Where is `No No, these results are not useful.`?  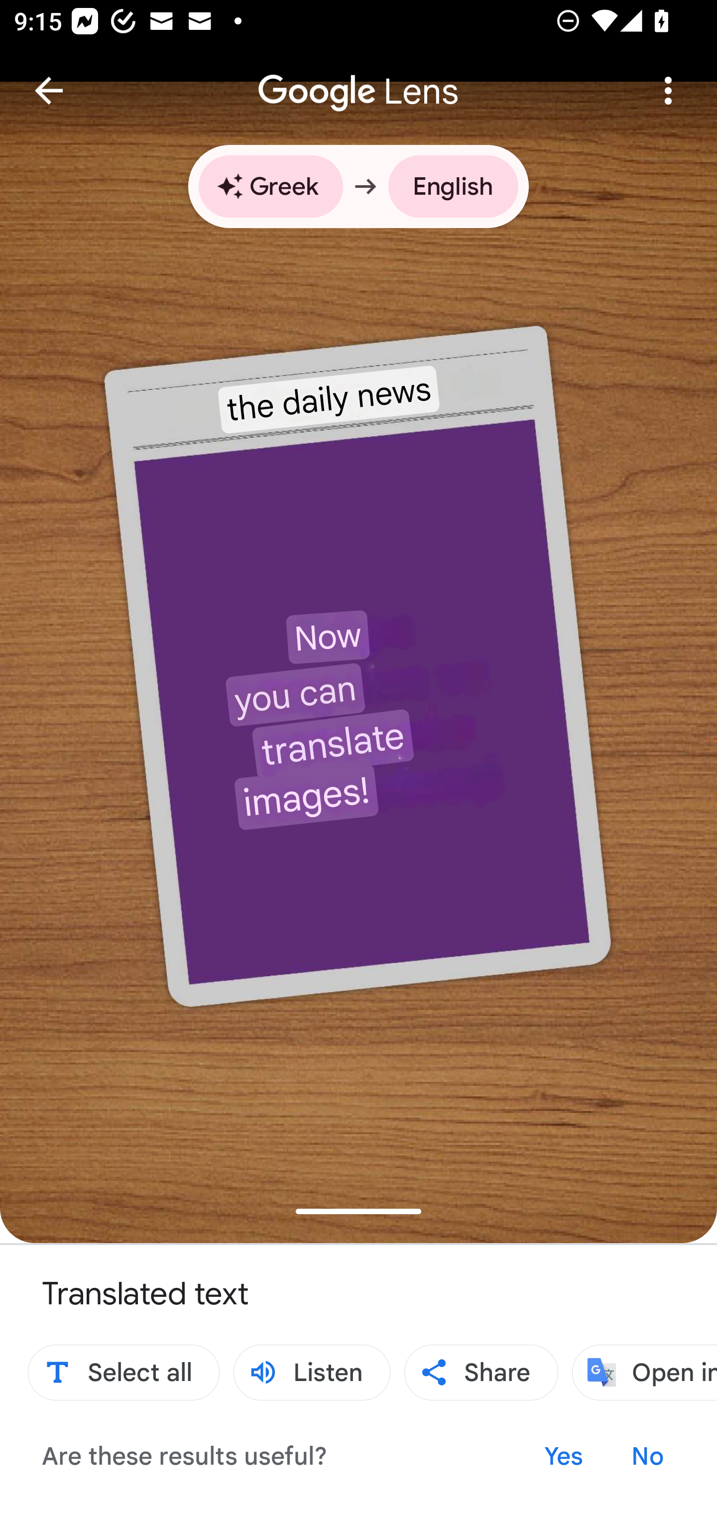
No No, these results are not useful. is located at coordinates (647, 1455).